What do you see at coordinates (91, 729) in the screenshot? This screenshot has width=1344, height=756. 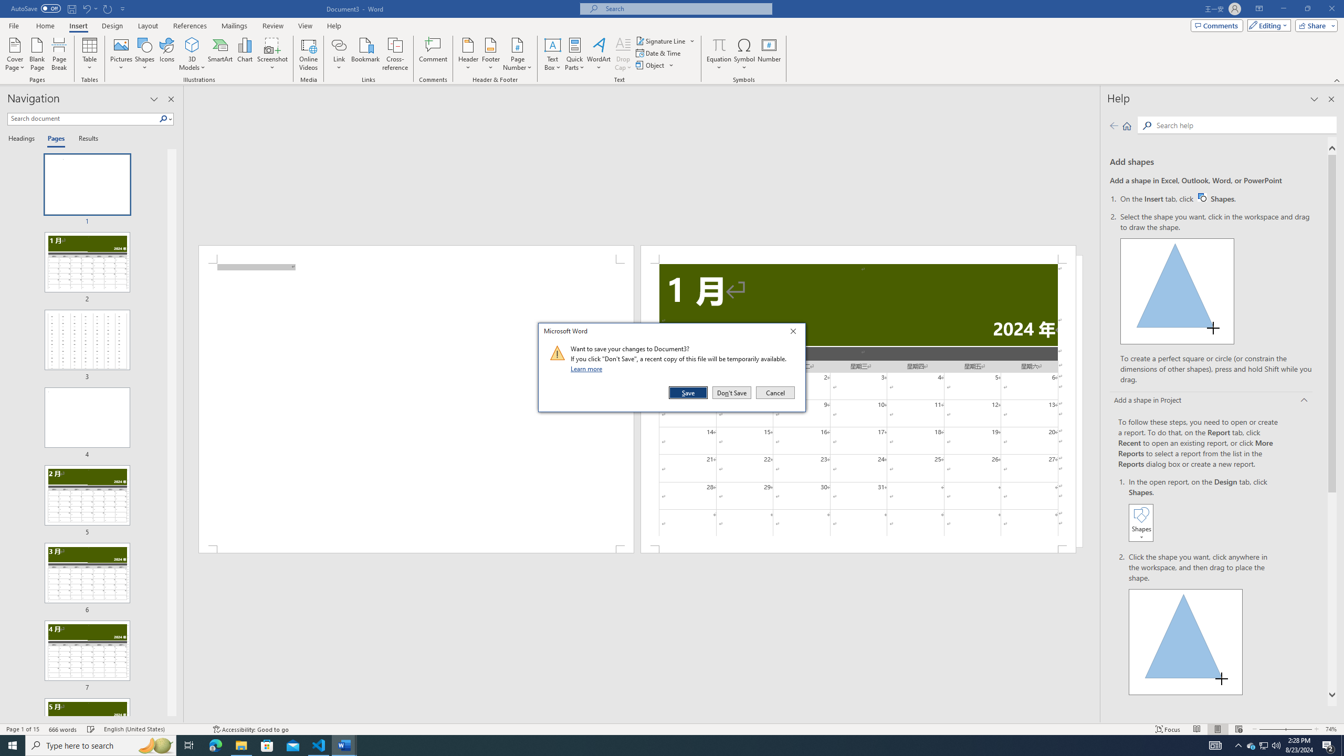 I see `Spelling and Grammar Check Checking` at bounding box center [91, 729].